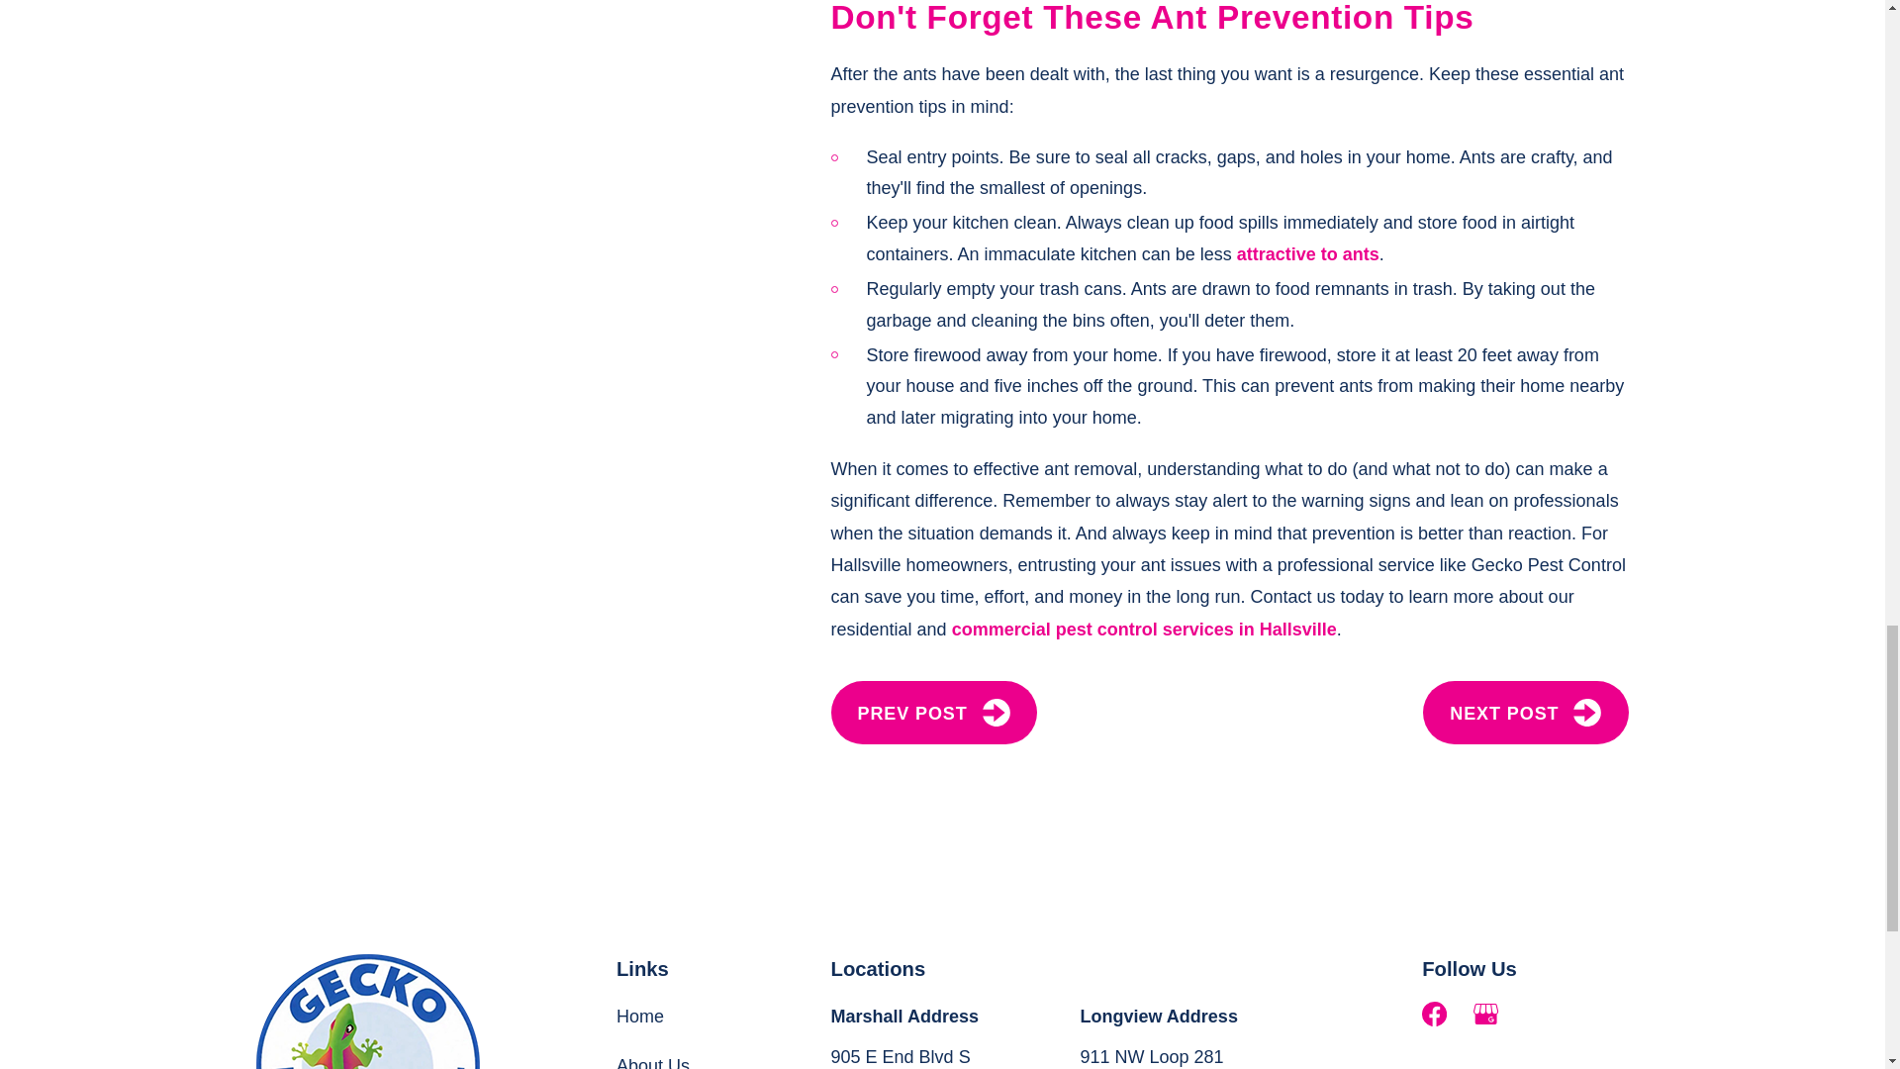  Describe the element at coordinates (1538, 1014) in the screenshot. I see `LinkedIn` at that location.